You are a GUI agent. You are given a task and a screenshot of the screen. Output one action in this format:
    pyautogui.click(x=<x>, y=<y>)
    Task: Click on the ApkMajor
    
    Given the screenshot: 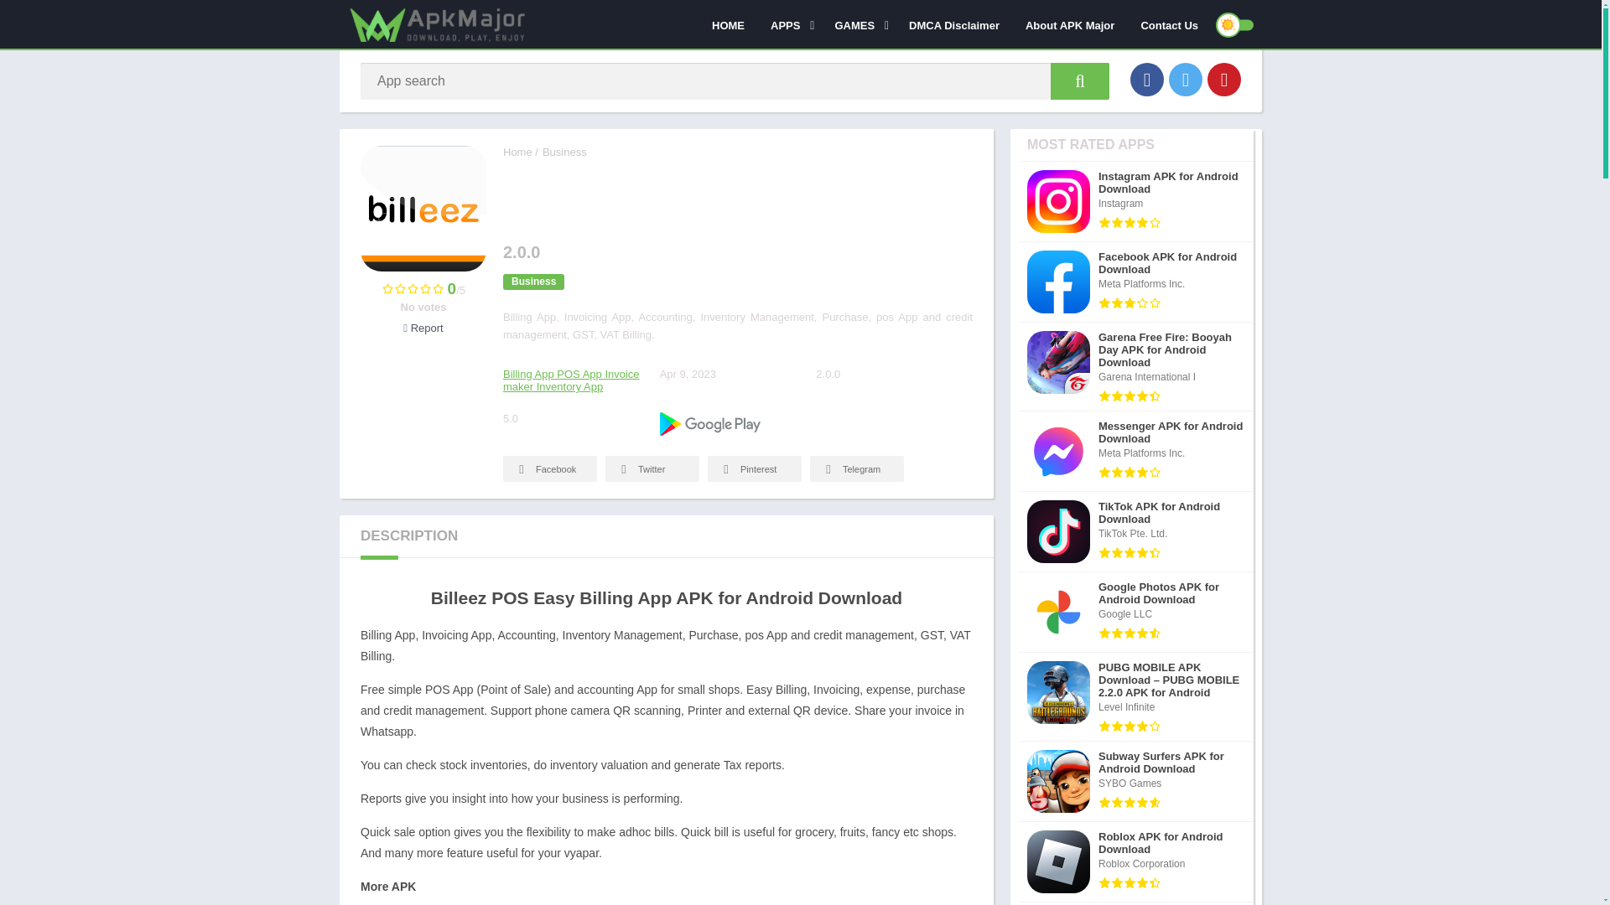 What is the action you would take?
    pyautogui.click(x=517, y=152)
    